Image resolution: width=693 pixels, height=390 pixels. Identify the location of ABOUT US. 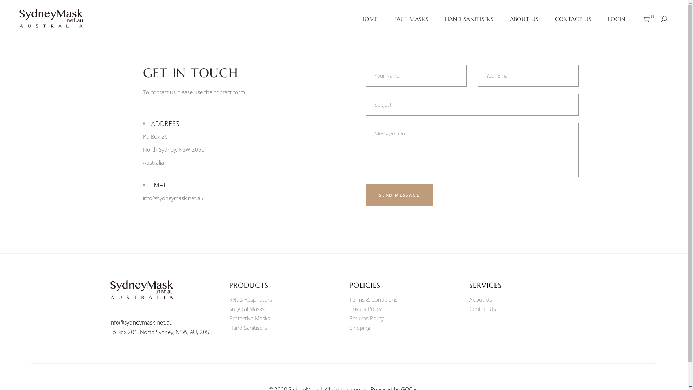
(524, 19).